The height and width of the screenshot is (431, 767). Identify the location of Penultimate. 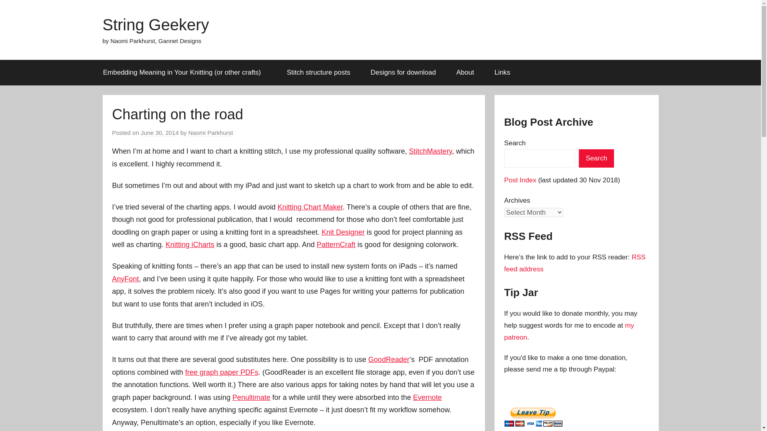
(251, 397).